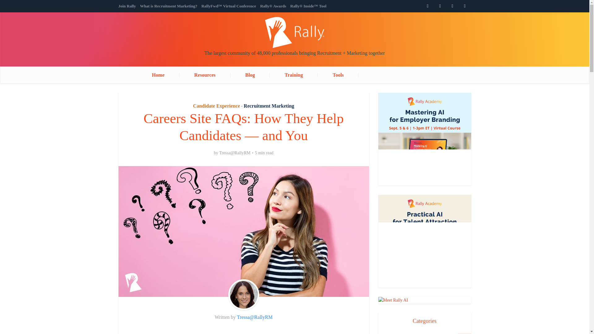  I want to click on Resources, so click(205, 75).